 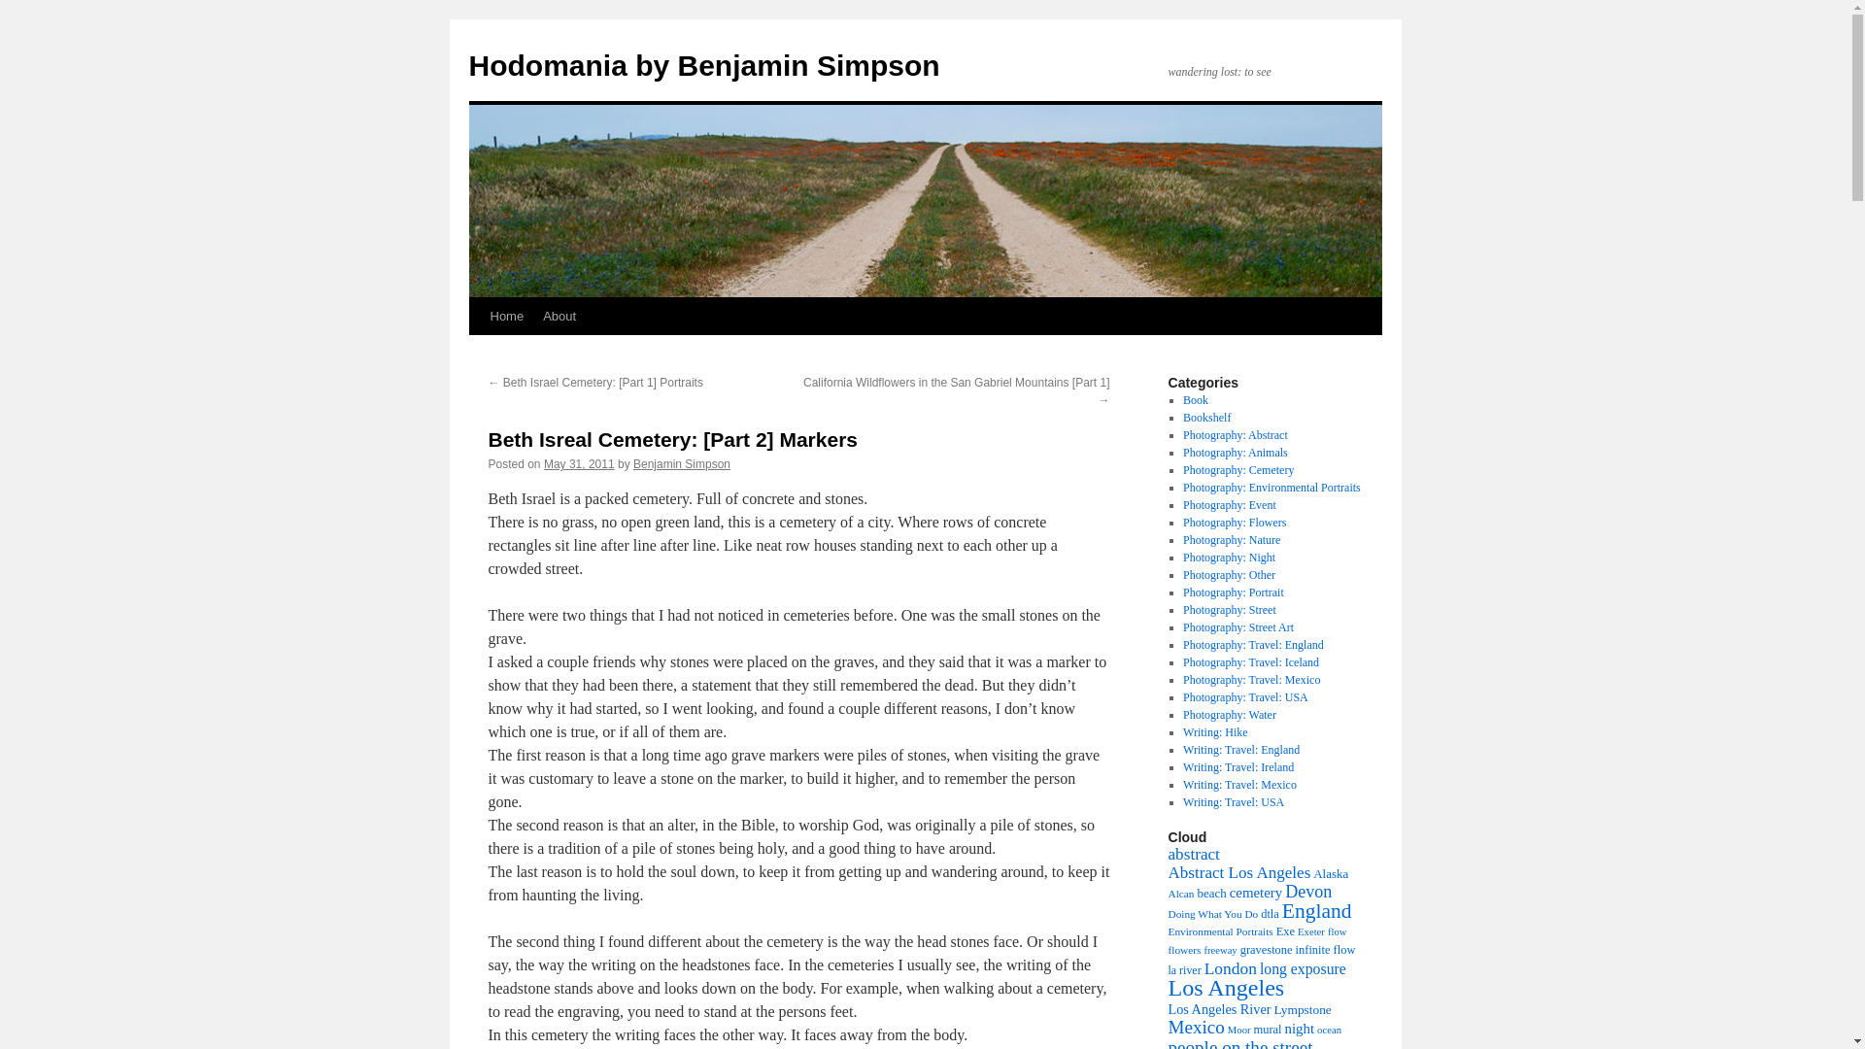 I want to click on Writing: Travel: Ireland, so click(x=1238, y=767).